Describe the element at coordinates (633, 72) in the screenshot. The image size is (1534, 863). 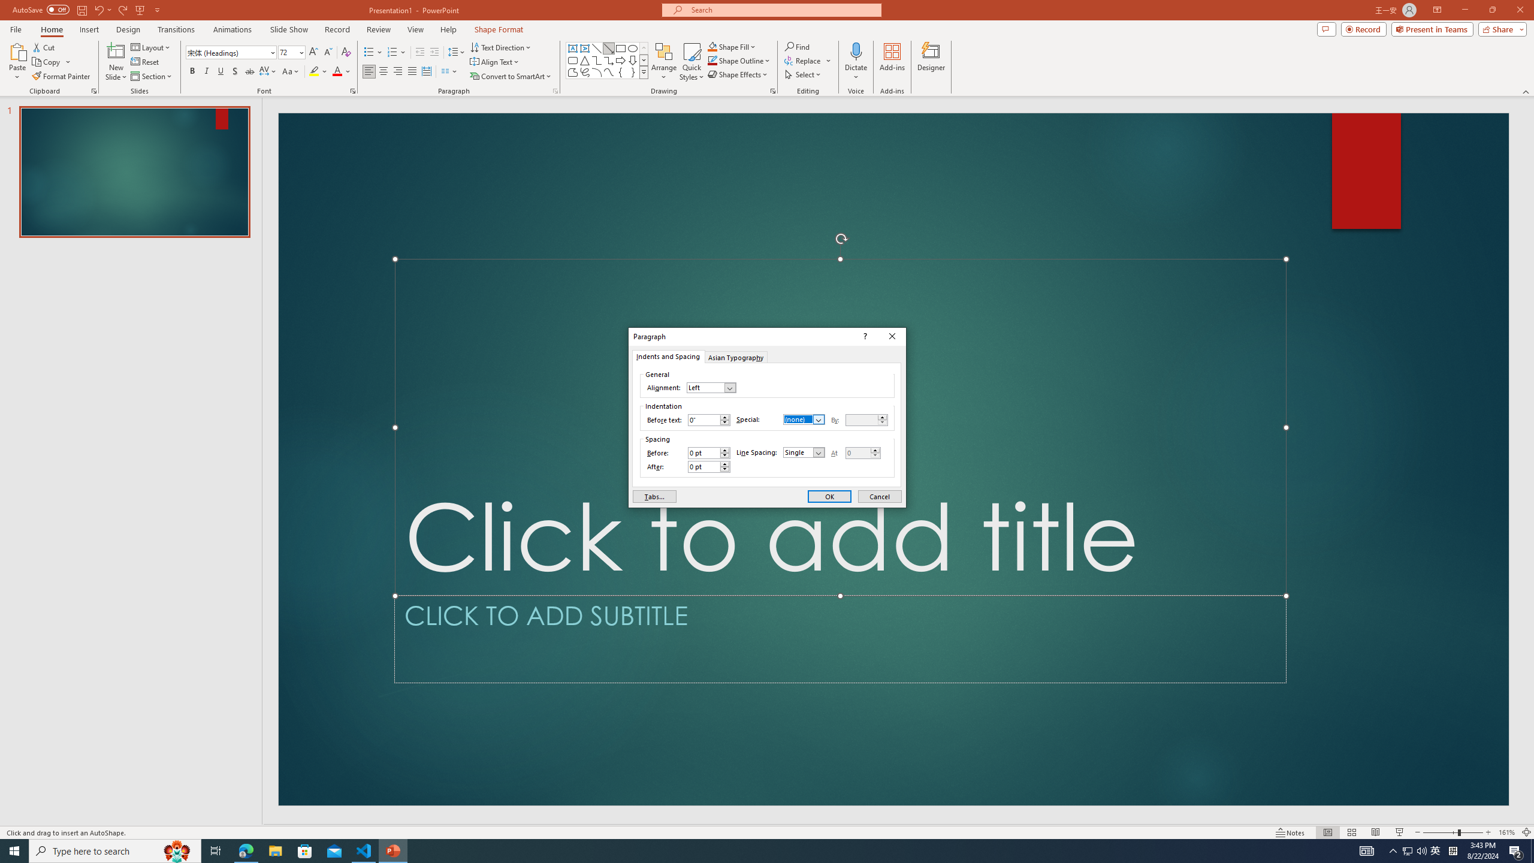
I see `Right Brace` at that location.